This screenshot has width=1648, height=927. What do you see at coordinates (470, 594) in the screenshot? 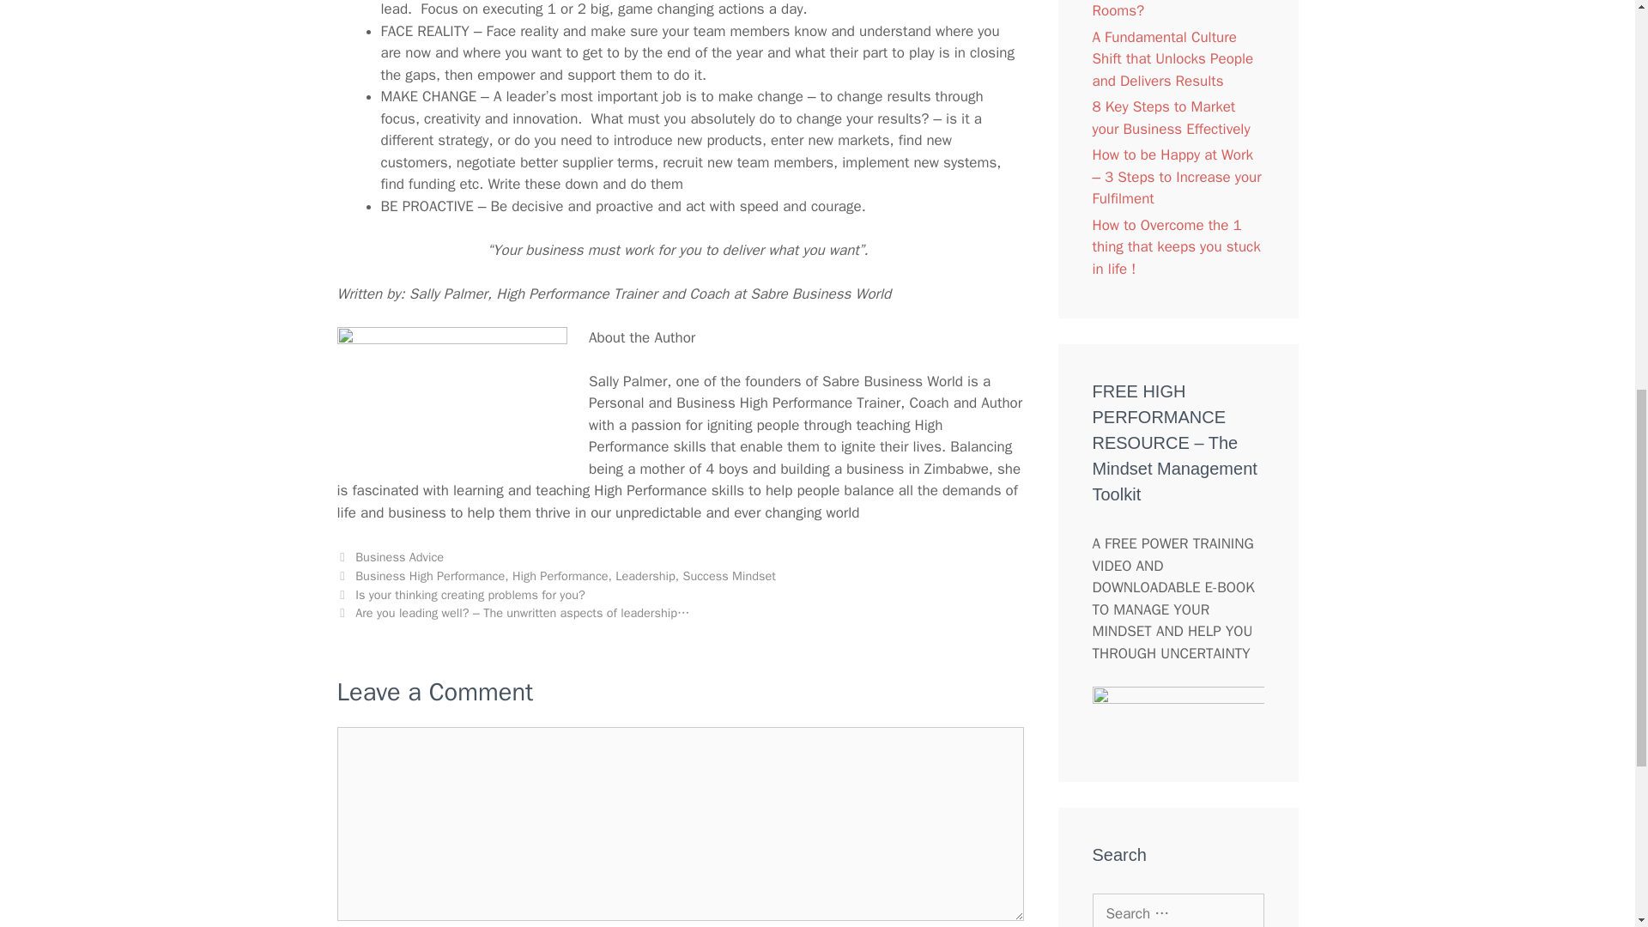
I see `Is your thinking creating problems for you?` at bounding box center [470, 594].